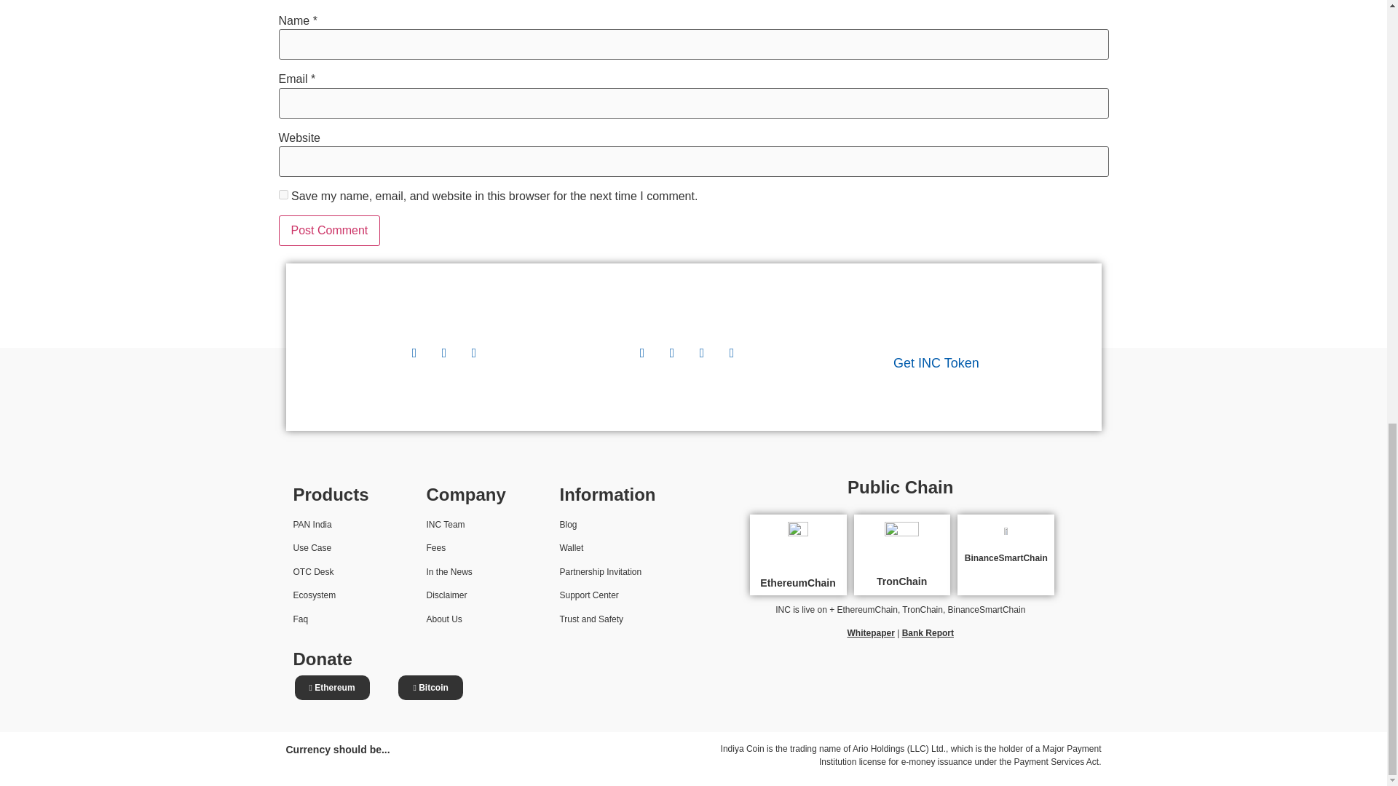 This screenshot has width=1398, height=786. What do you see at coordinates (936, 362) in the screenshot?
I see `Get INC Token` at bounding box center [936, 362].